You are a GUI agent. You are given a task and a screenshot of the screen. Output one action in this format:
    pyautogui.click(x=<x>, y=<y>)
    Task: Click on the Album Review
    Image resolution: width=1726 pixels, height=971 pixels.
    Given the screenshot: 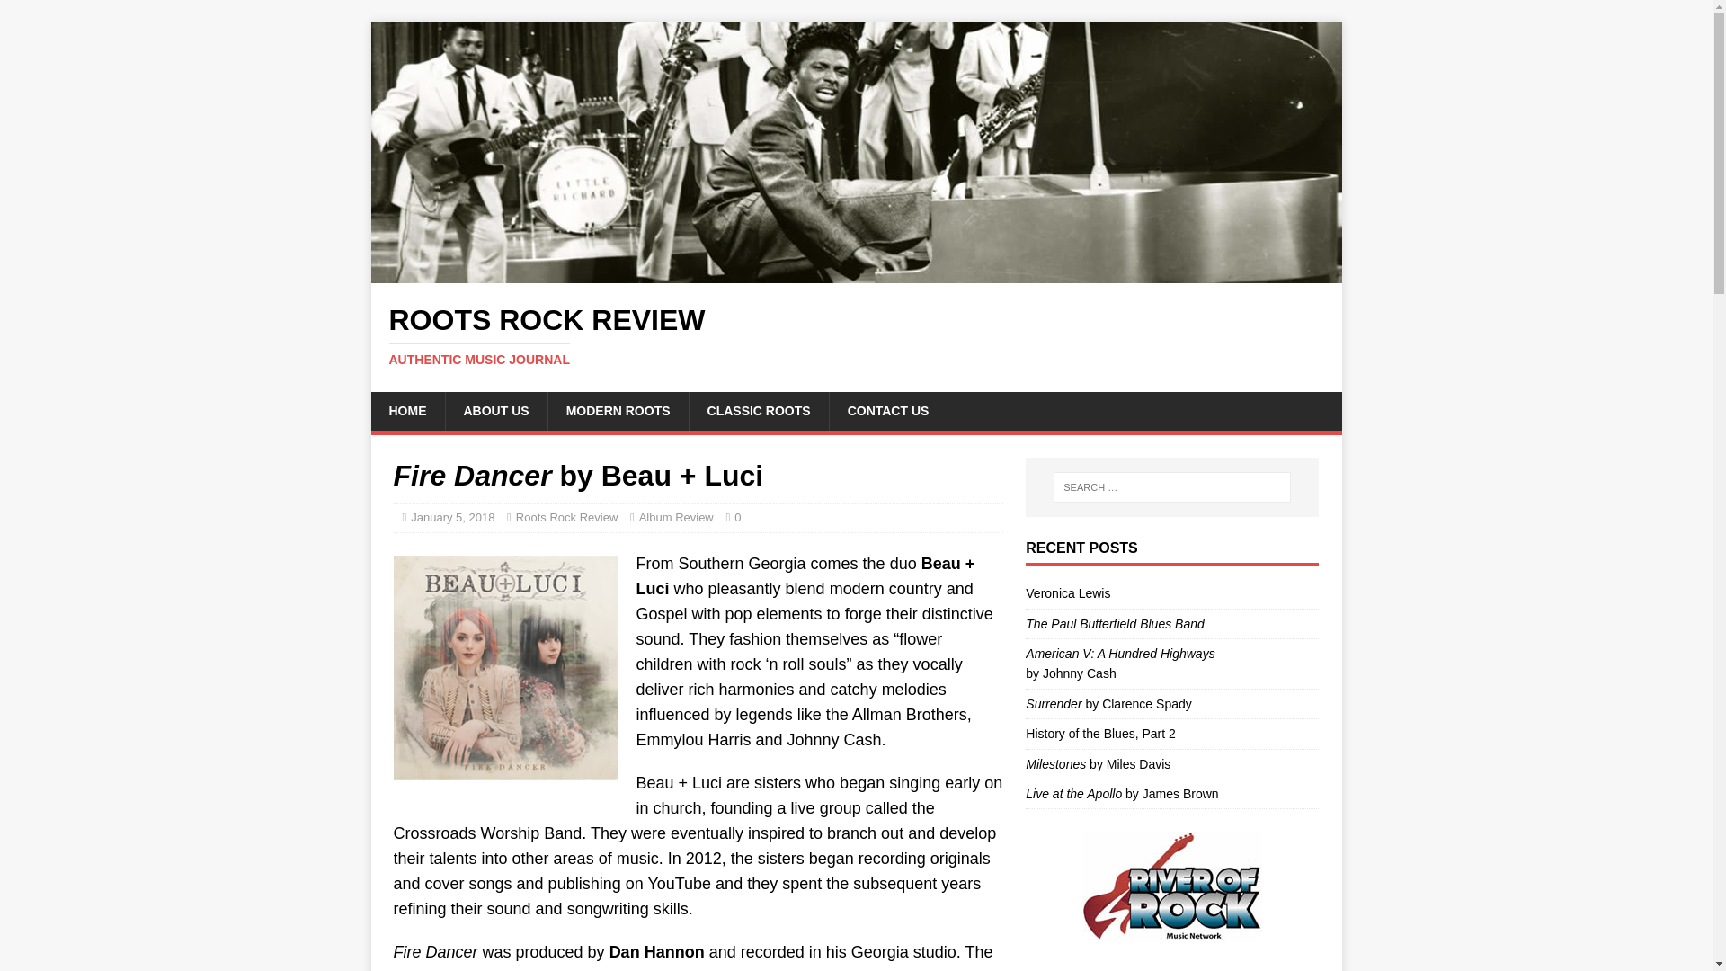 What is the action you would take?
    pyautogui.click(x=1120, y=664)
    